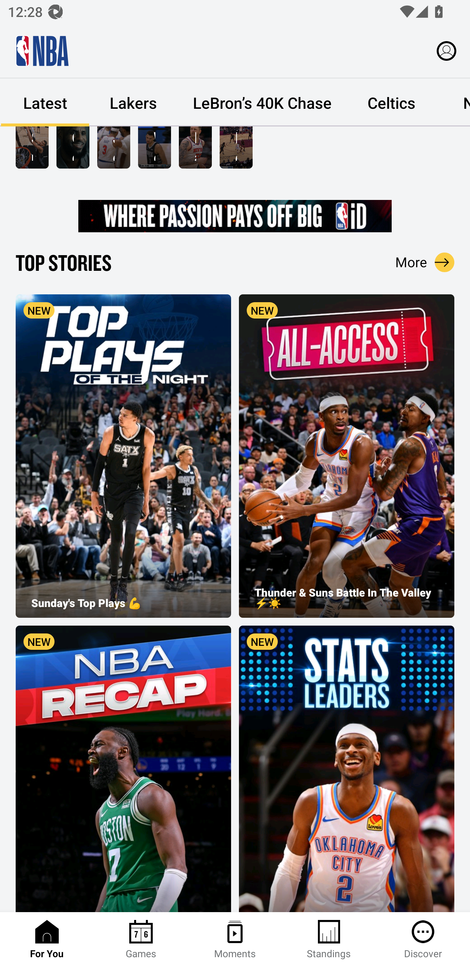  Describe the element at coordinates (347, 456) in the screenshot. I see `NEW Thunder & Suns Battle In The Valley ⚡☀` at that location.